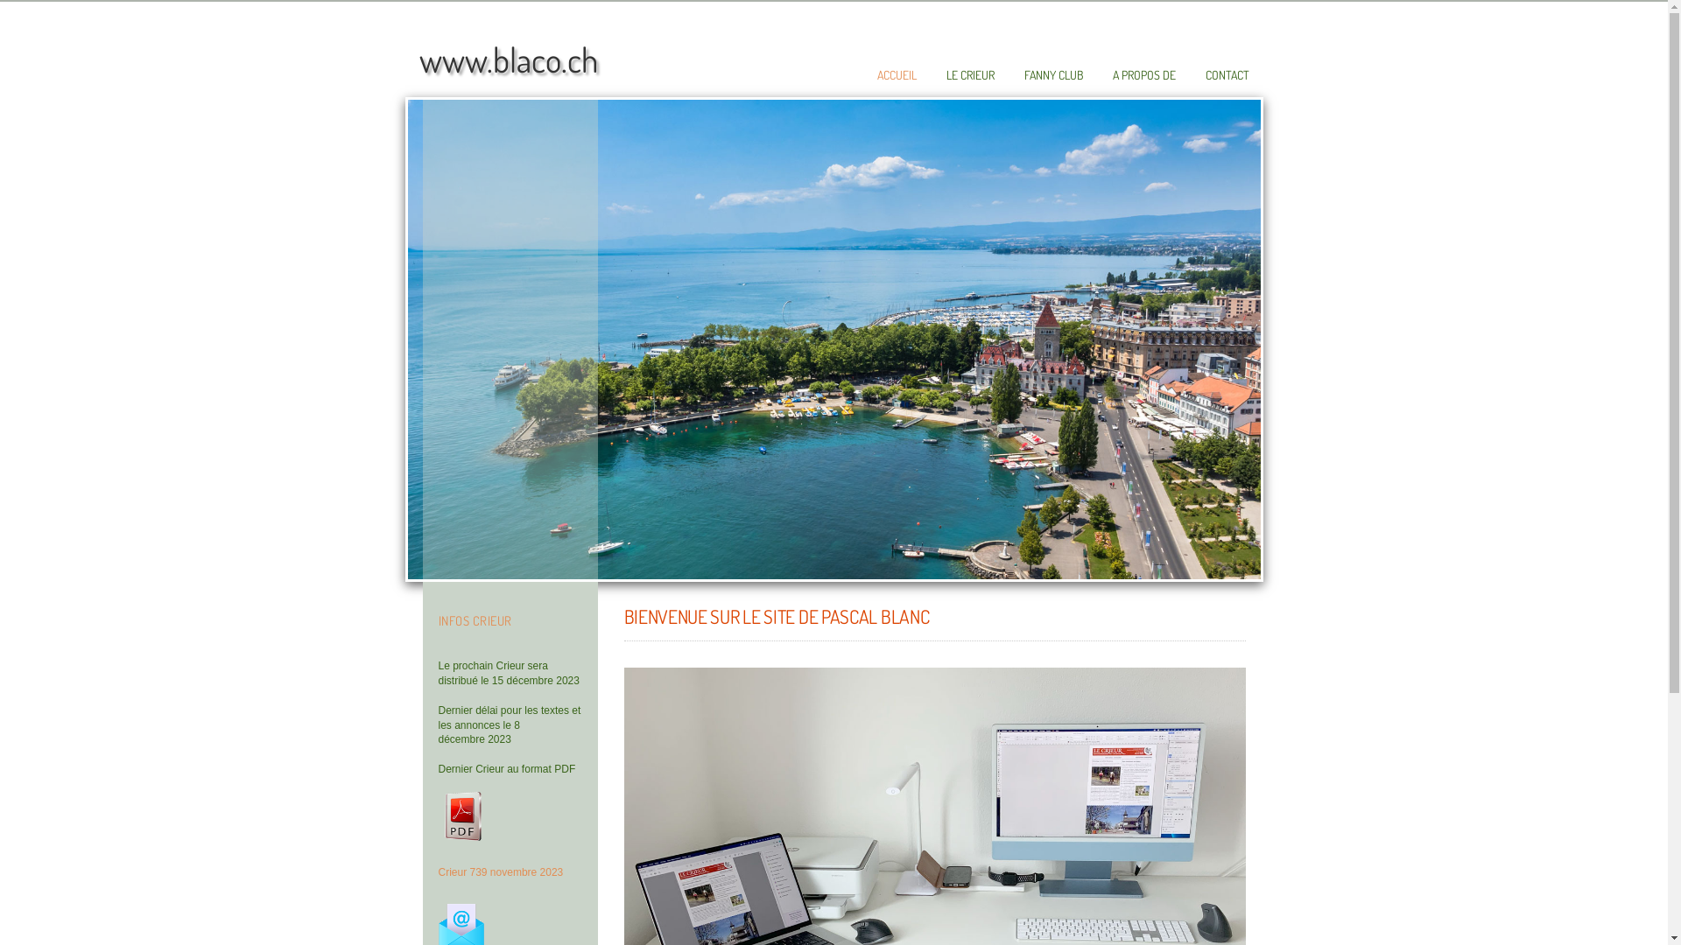  I want to click on www.blaco.ch, so click(508, 59).